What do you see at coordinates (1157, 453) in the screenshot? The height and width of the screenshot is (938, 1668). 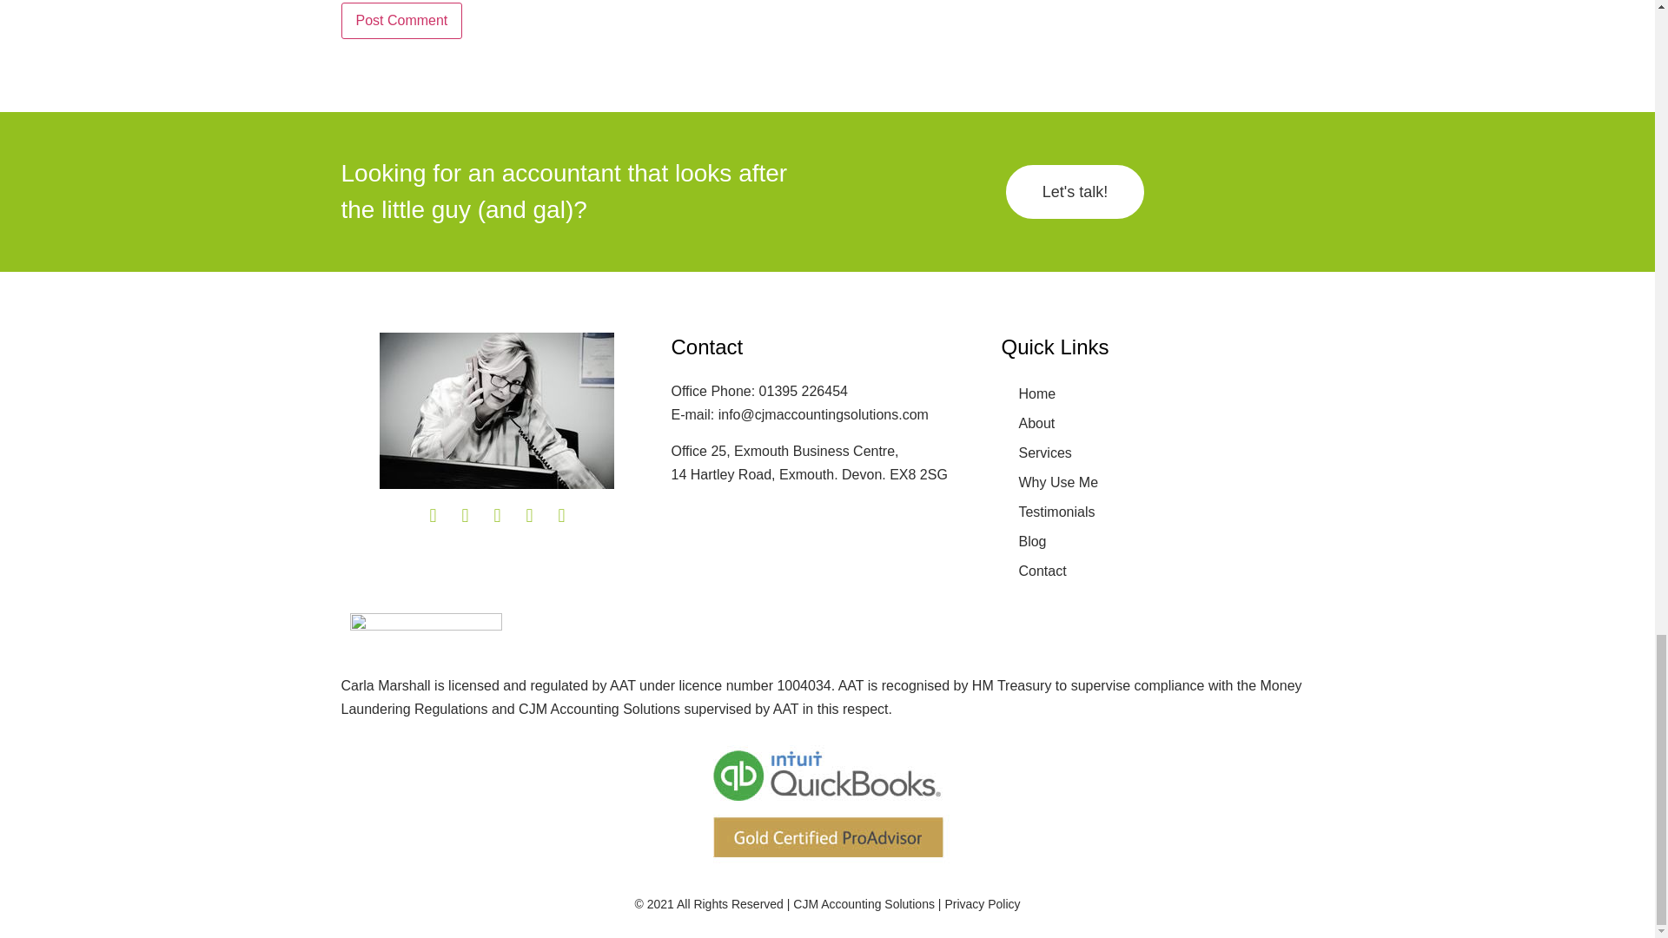 I see `Services` at bounding box center [1157, 453].